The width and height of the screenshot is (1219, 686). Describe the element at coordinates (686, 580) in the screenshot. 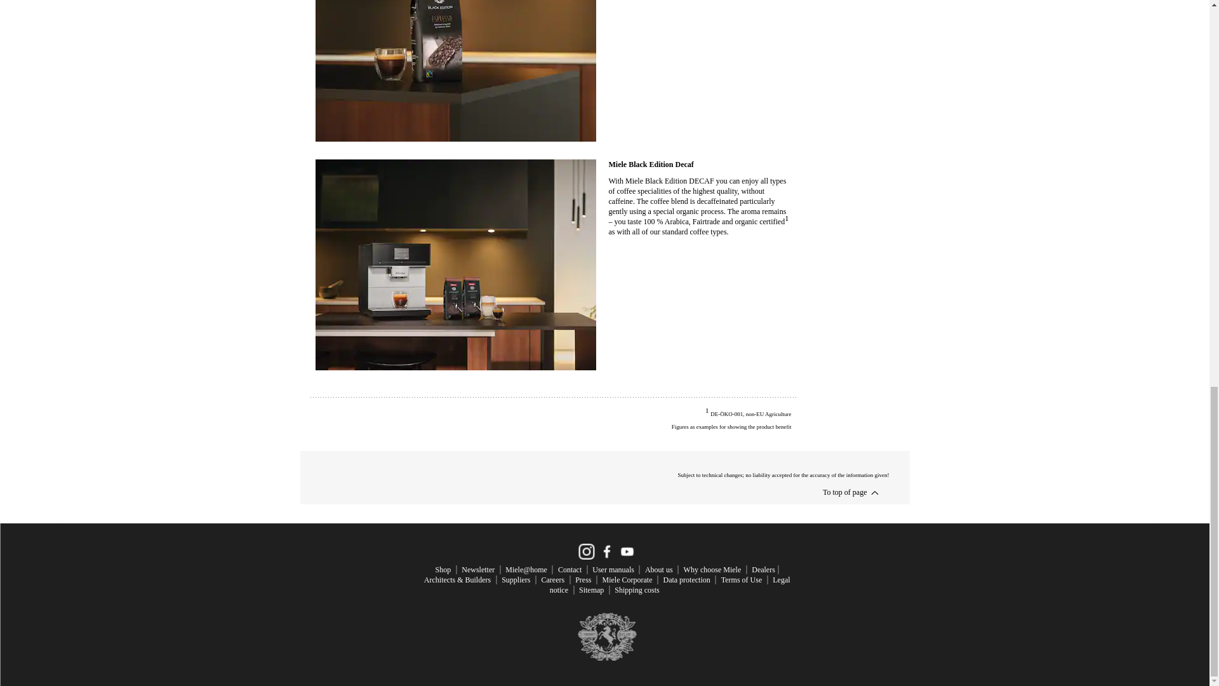

I see `Data protection` at that location.